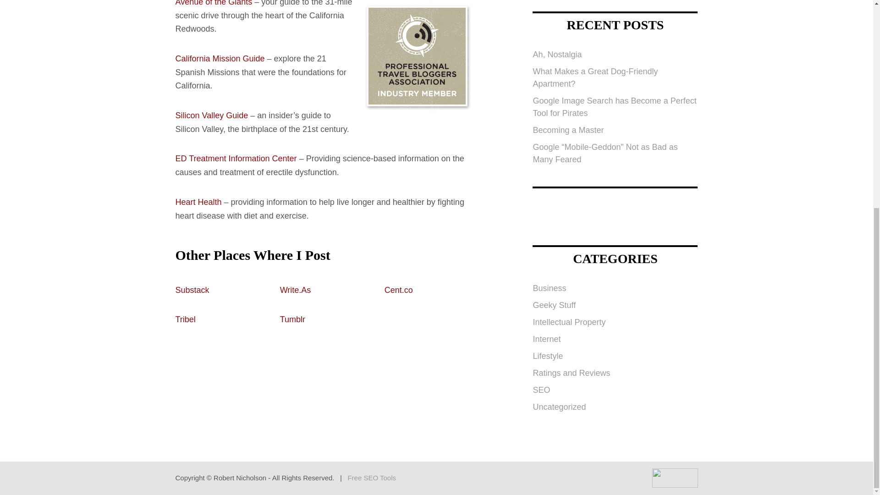 This screenshot has height=495, width=880. I want to click on Business, so click(549, 288).